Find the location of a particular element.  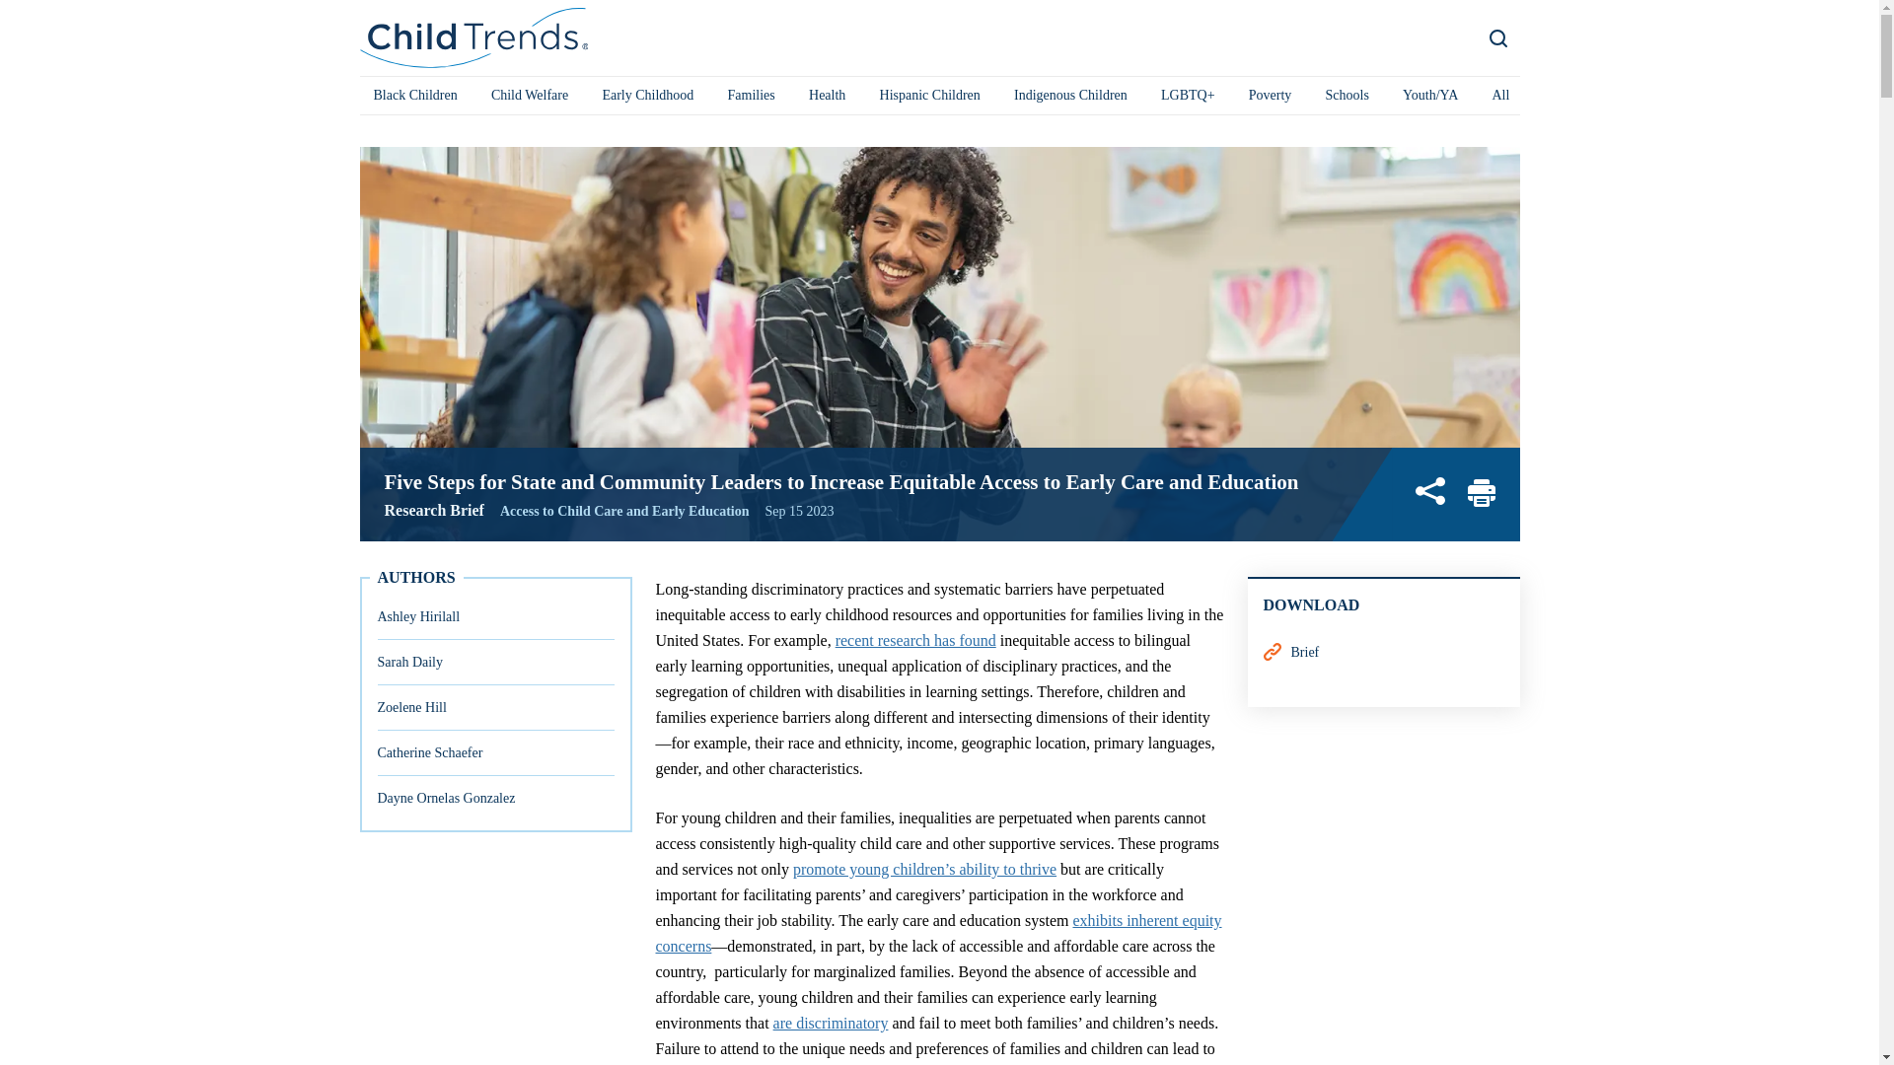

Ashley Hirilall is located at coordinates (418, 616).